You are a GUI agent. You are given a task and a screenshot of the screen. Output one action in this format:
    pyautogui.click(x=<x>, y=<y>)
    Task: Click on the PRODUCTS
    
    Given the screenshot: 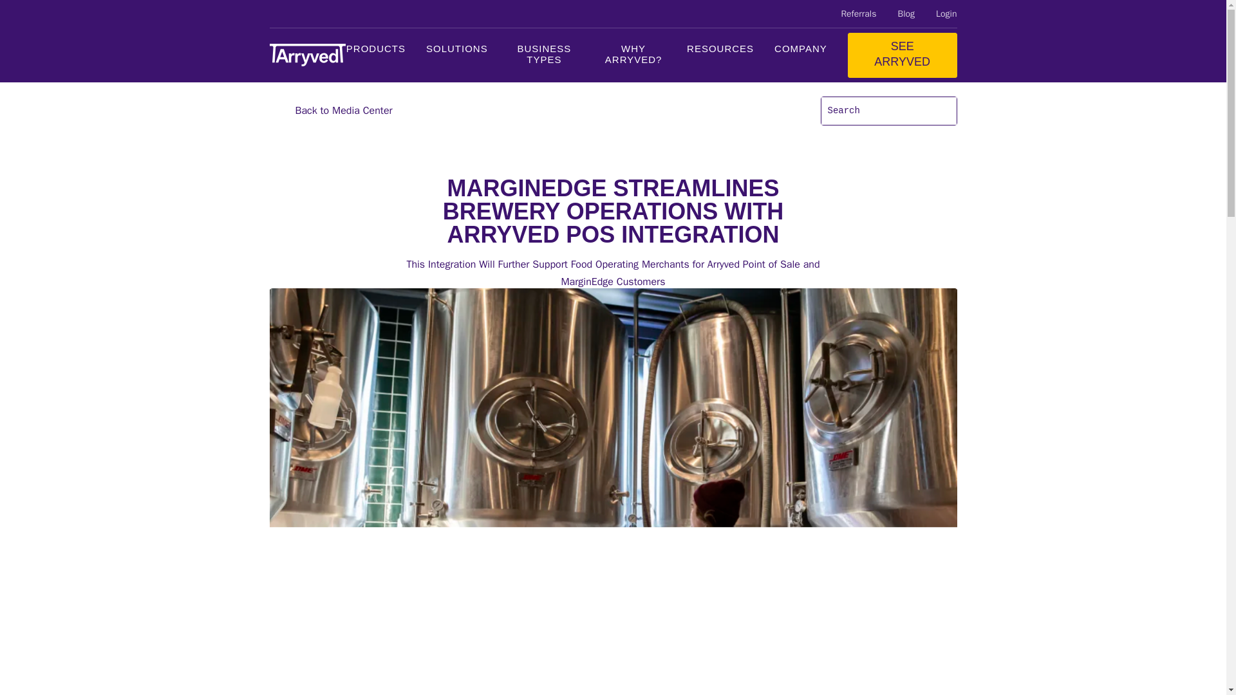 What is the action you would take?
    pyautogui.click(x=375, y=55)
    